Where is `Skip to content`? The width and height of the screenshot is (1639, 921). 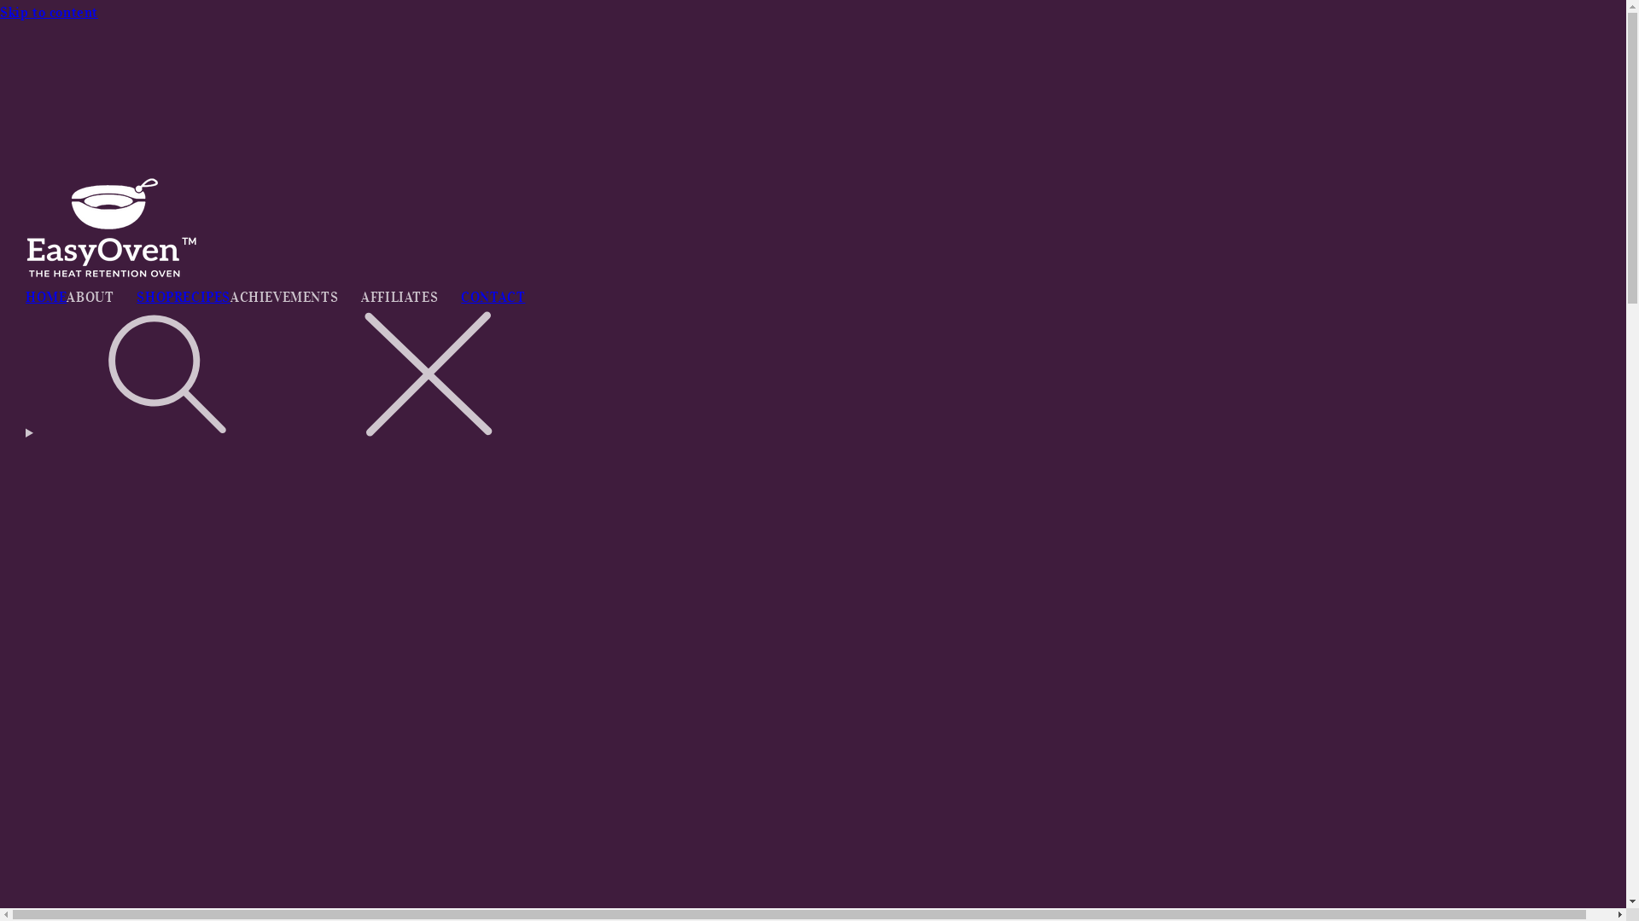
Skip to content is located at coordinates (813, 12).